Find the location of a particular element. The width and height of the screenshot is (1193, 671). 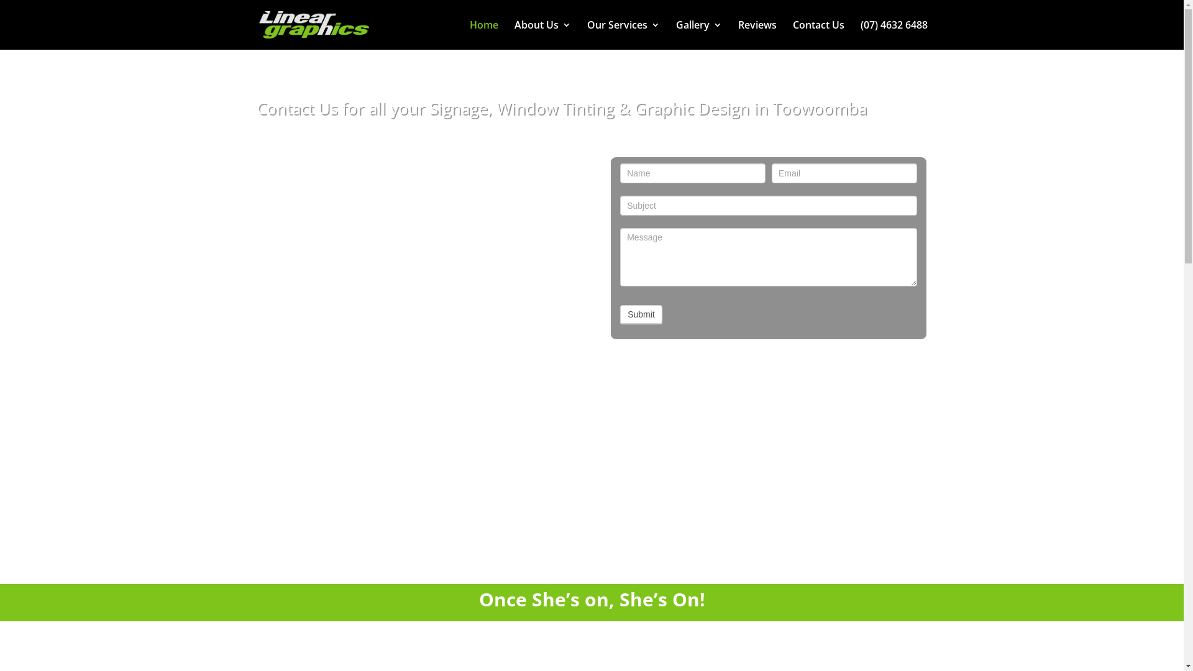

About Us is located at coordinates (543, 35).